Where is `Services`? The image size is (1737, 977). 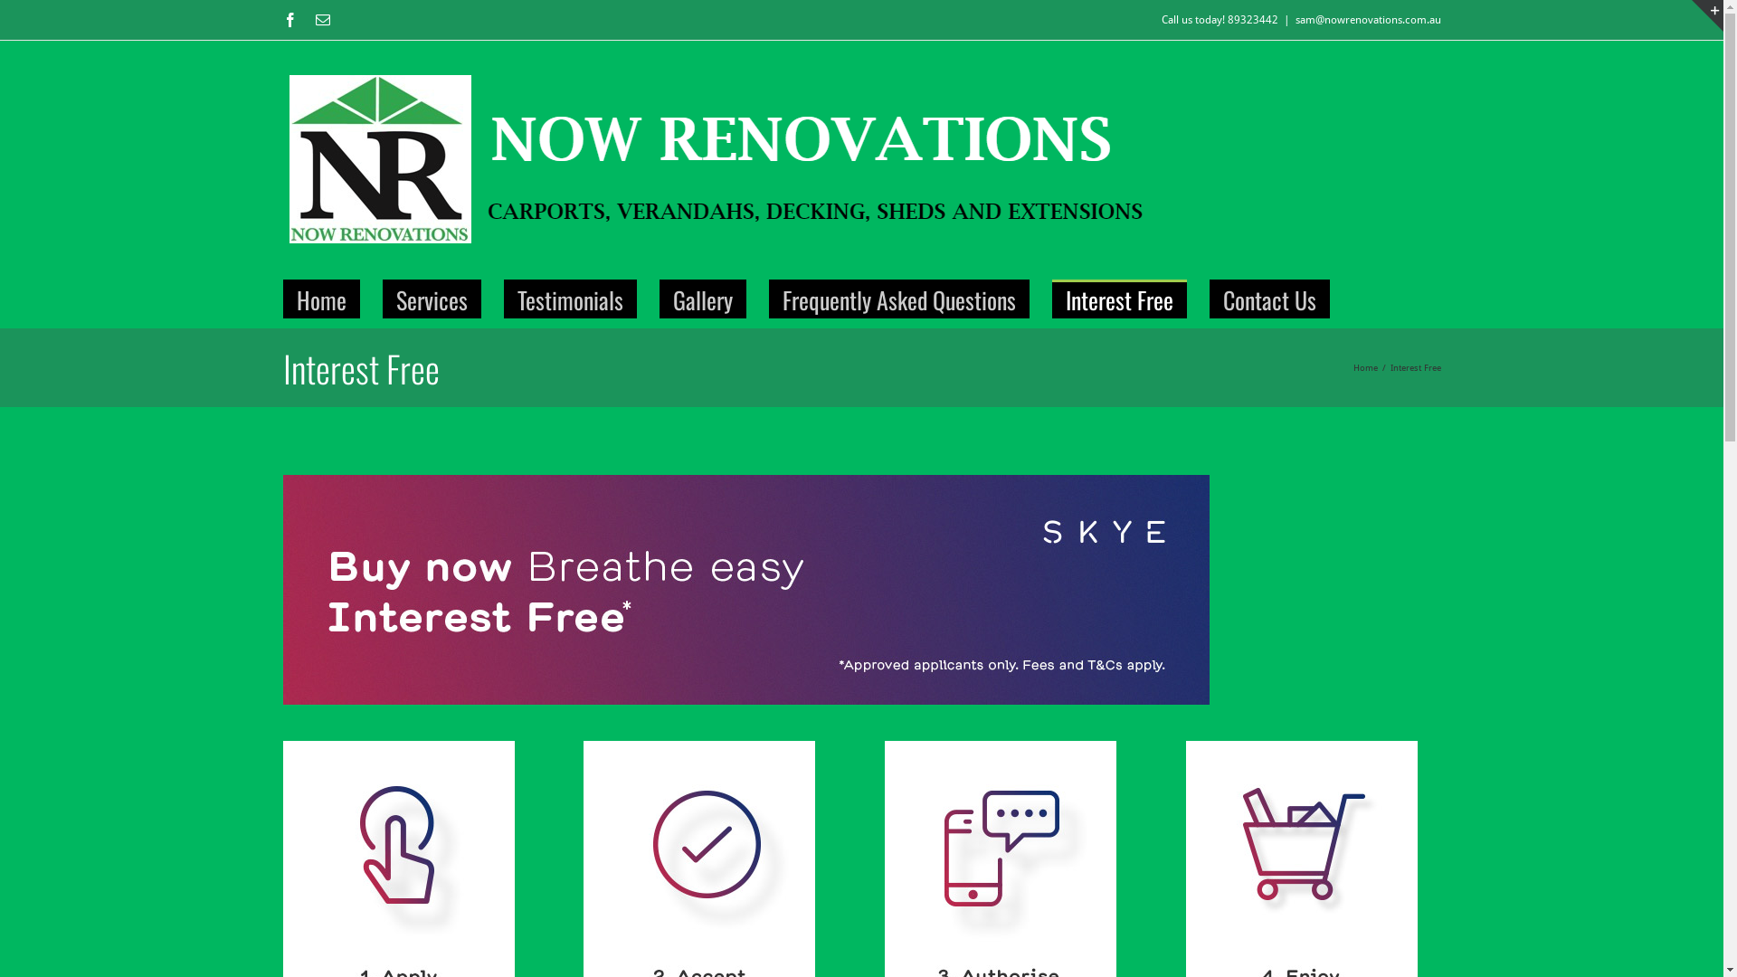 Services is located at coordinates (431, 299).